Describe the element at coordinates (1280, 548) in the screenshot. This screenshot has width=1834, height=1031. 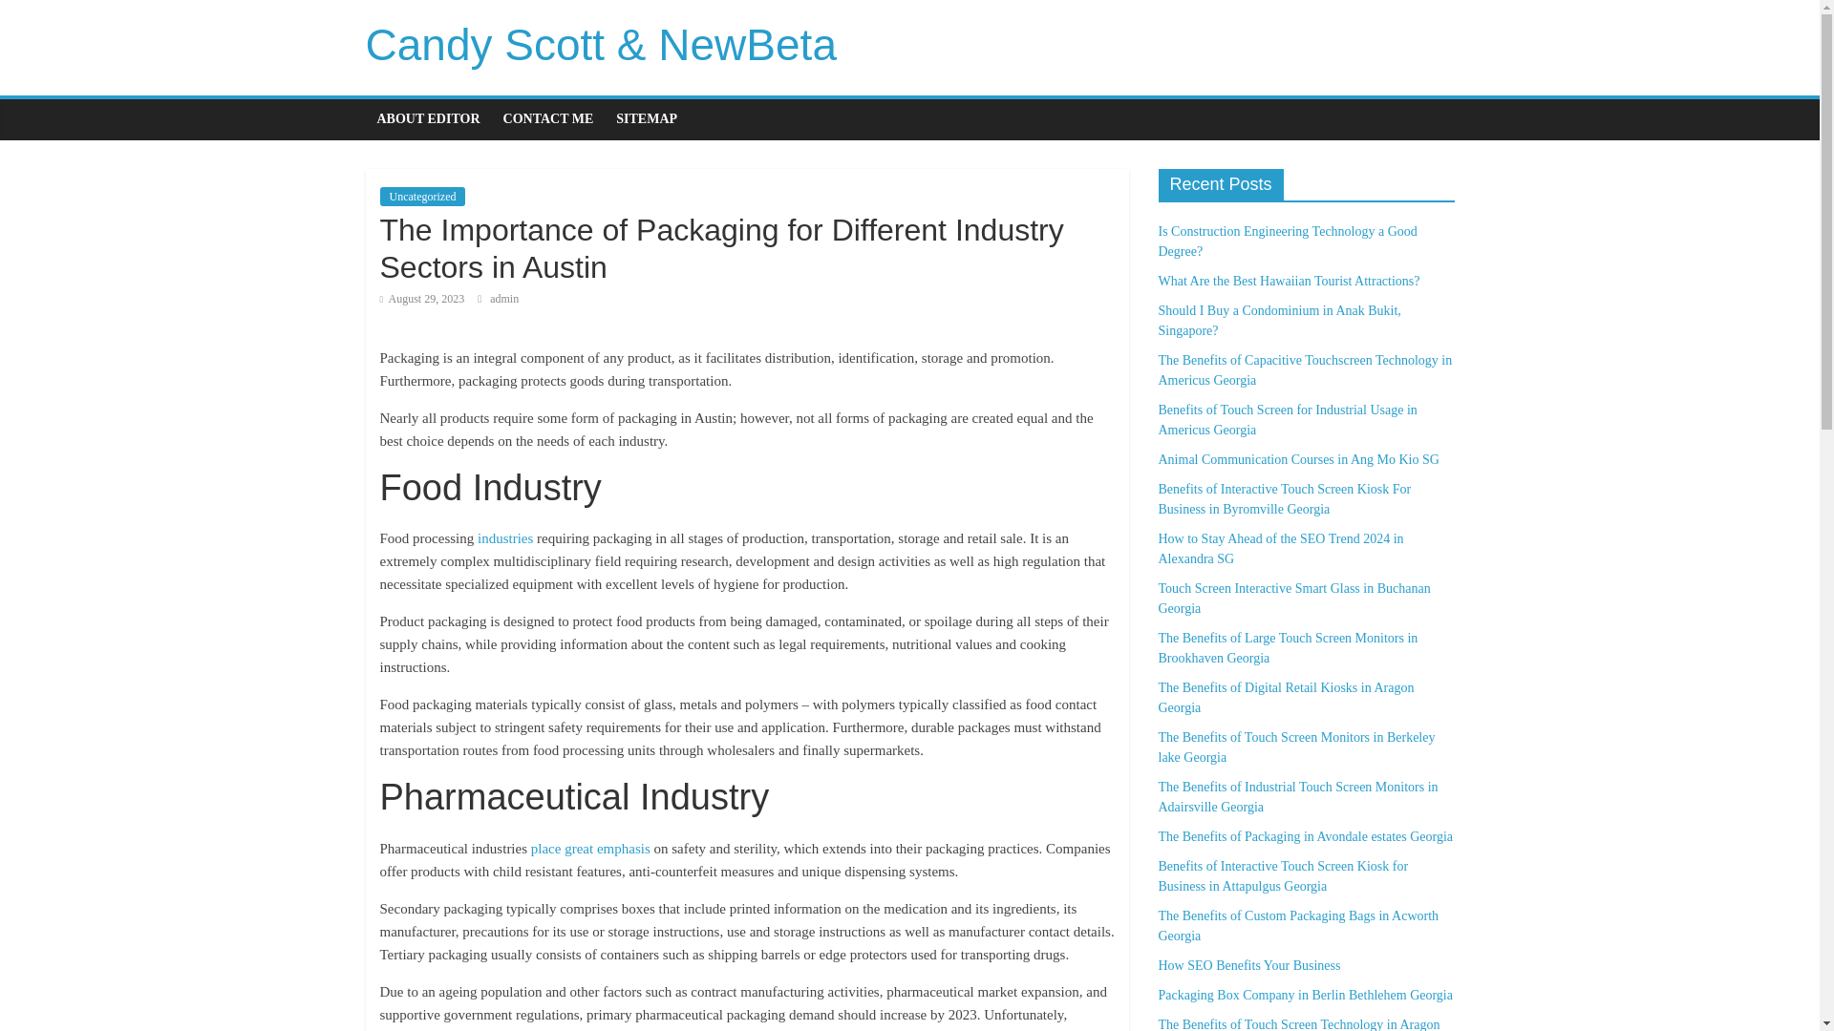
I see `How to Stay Ahead of the SEO Trend 2024 in Alexandra SG` at that location.